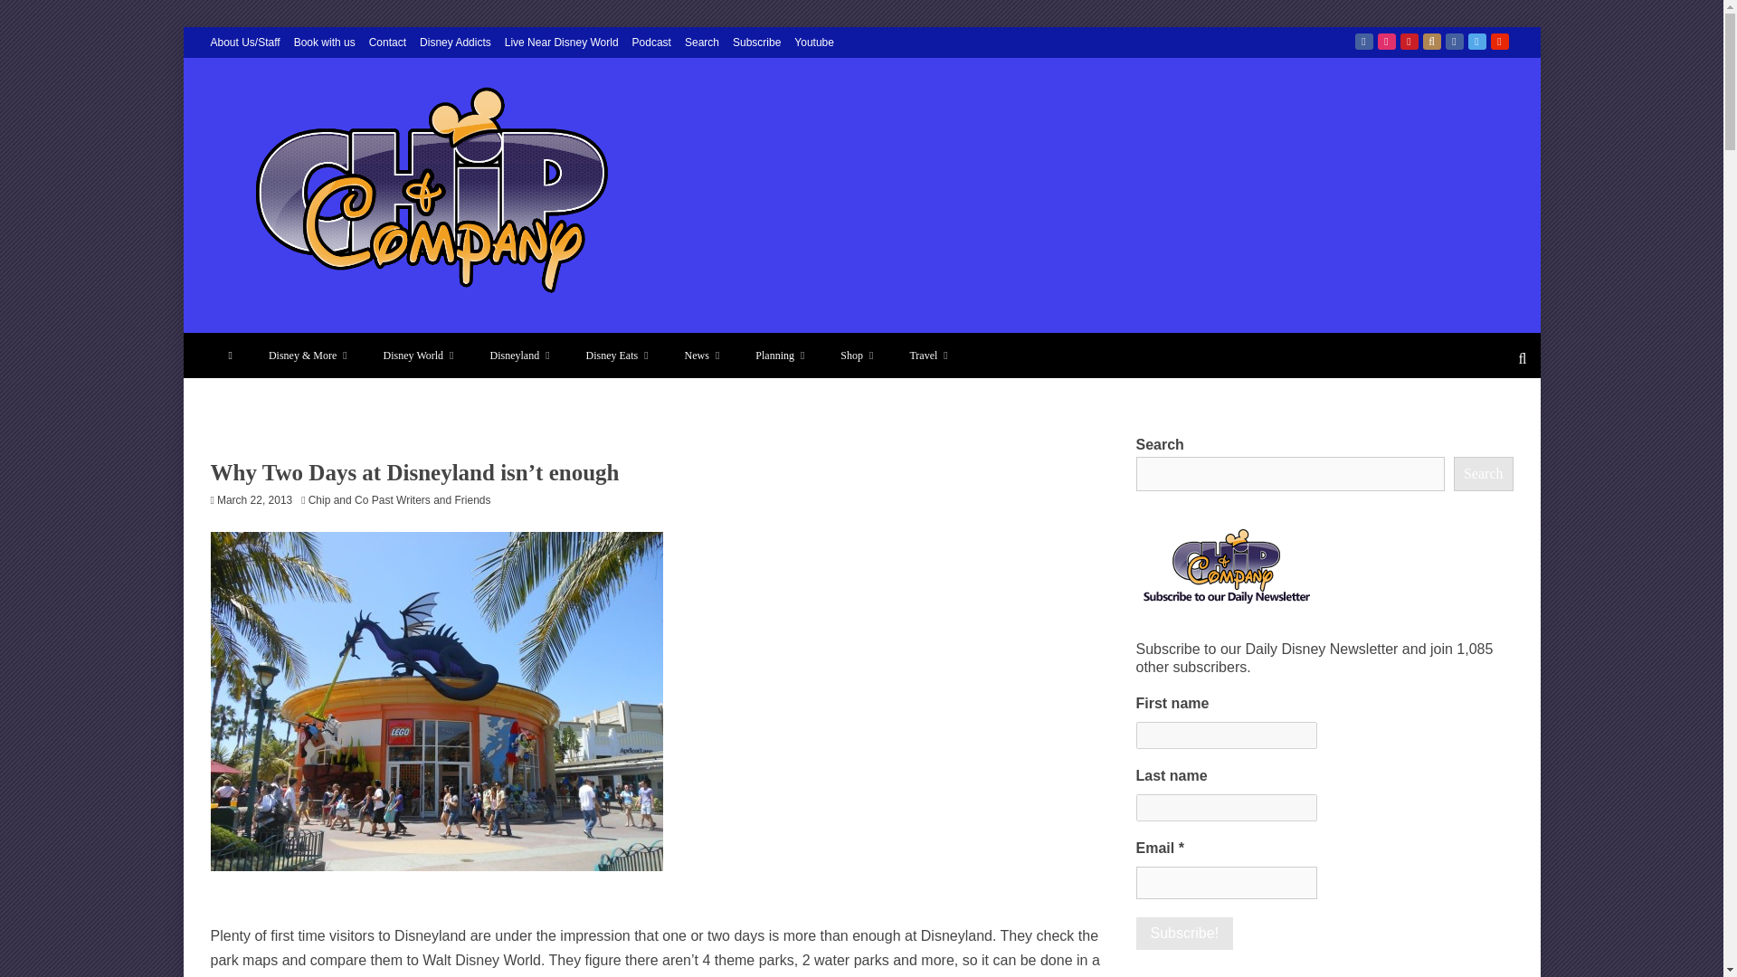 The width and height of the screenshot is (1737, 977). What do you see at coordinates (418, 355) in the screenshot?
I see `Disney World` at bounding box center [418, 355].